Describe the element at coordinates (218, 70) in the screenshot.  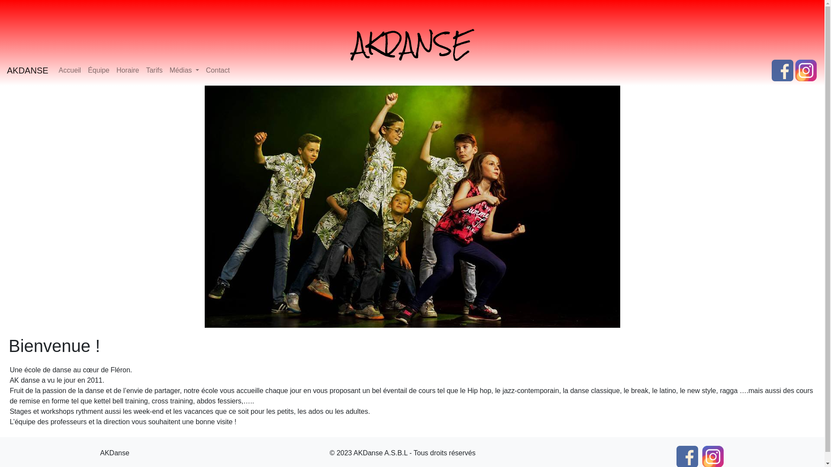
I see `Contact` at that location.